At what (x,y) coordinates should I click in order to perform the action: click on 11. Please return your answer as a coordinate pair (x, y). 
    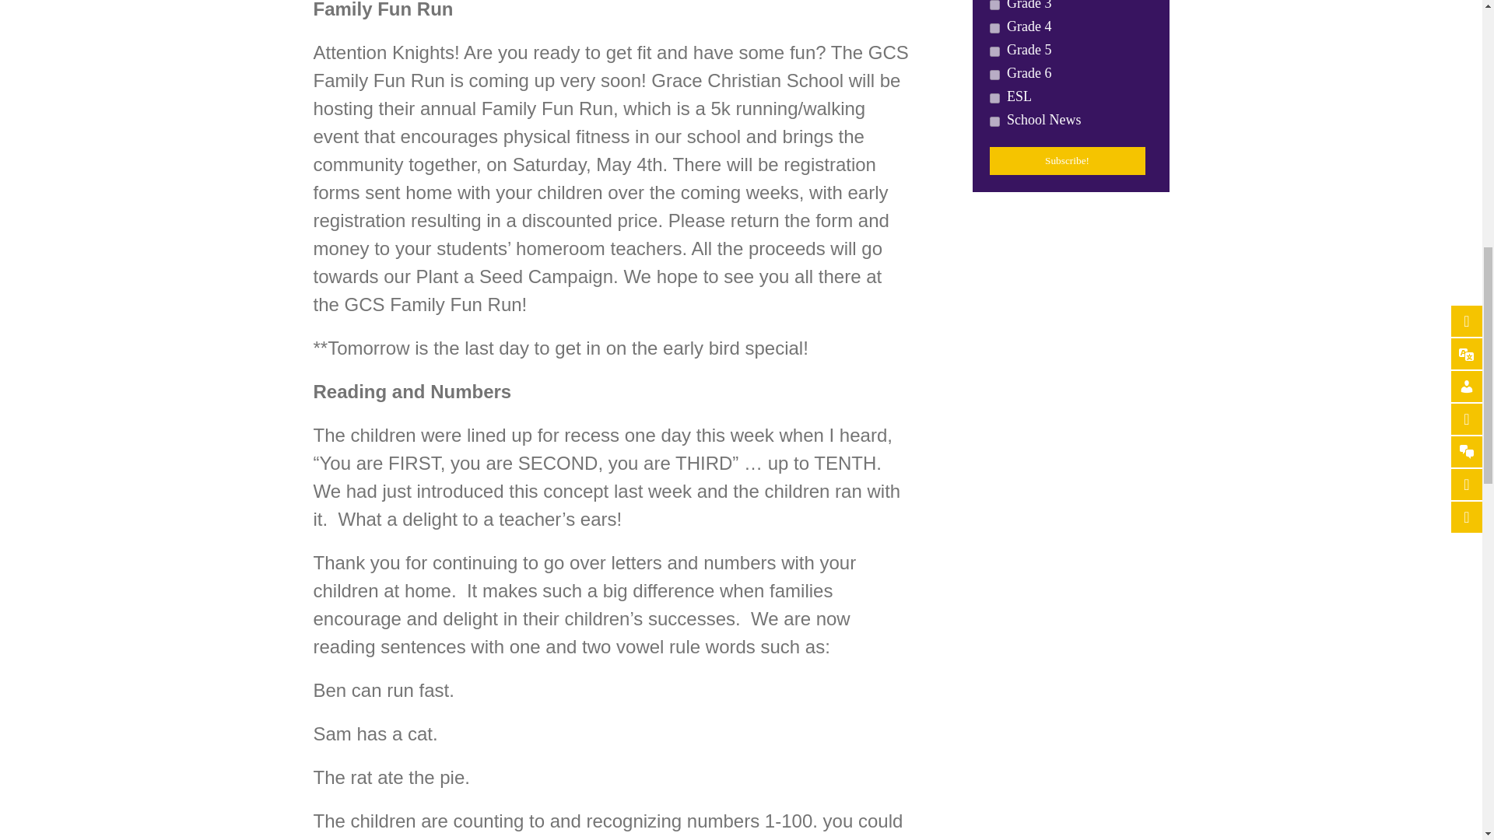
    Looking at the image, I should click on (994, 51).